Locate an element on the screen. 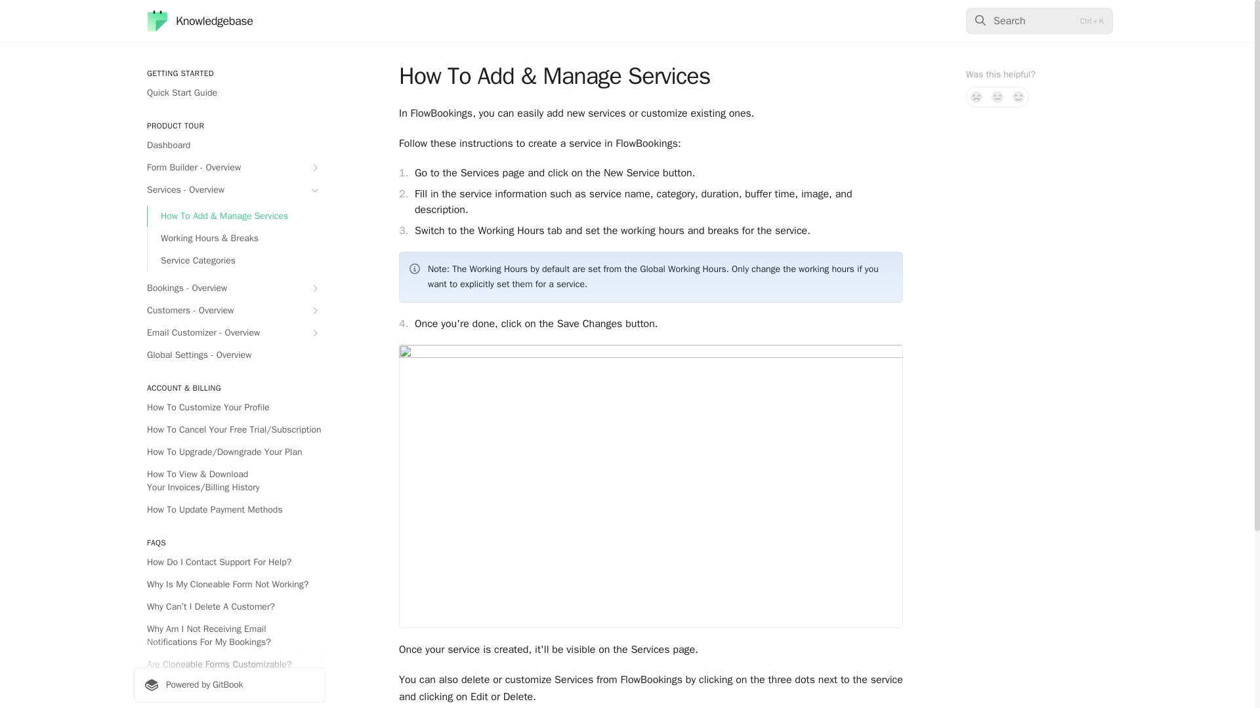 The width and height of the screenshot is (1260, 708). Knowledgebase is located at coordinates (199, 21).